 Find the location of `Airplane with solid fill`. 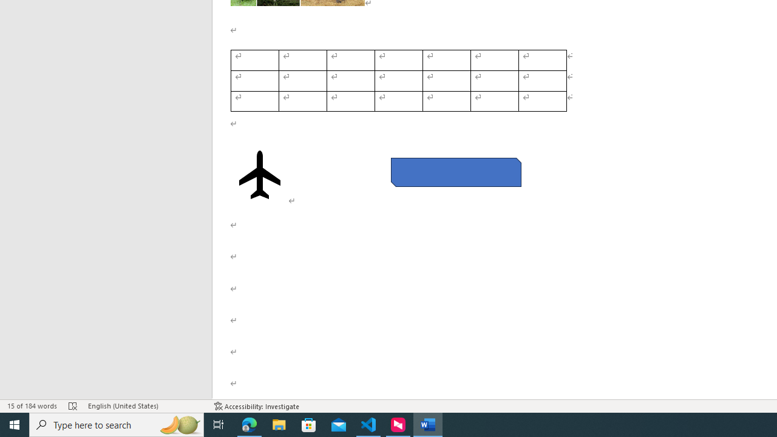

Airplane with solid fill is located at coordinates (260, 175).